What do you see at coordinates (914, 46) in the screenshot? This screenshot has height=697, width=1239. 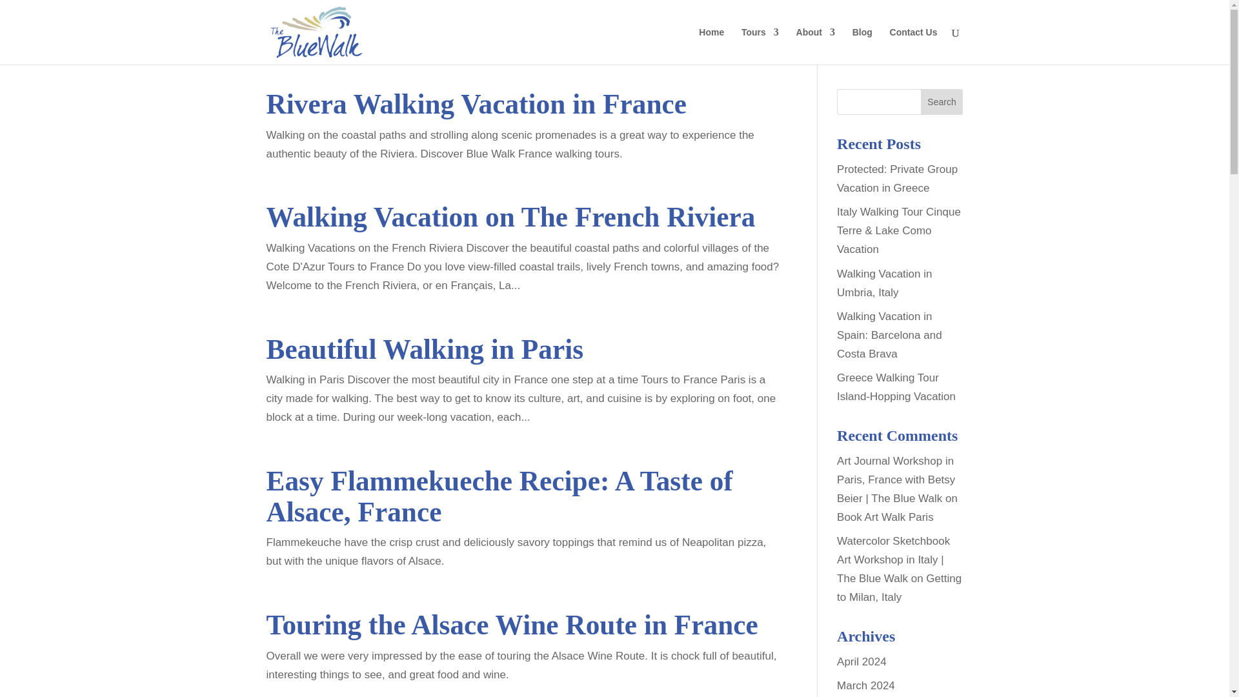 I see `Contact Us` at bounding box center [914, 46].